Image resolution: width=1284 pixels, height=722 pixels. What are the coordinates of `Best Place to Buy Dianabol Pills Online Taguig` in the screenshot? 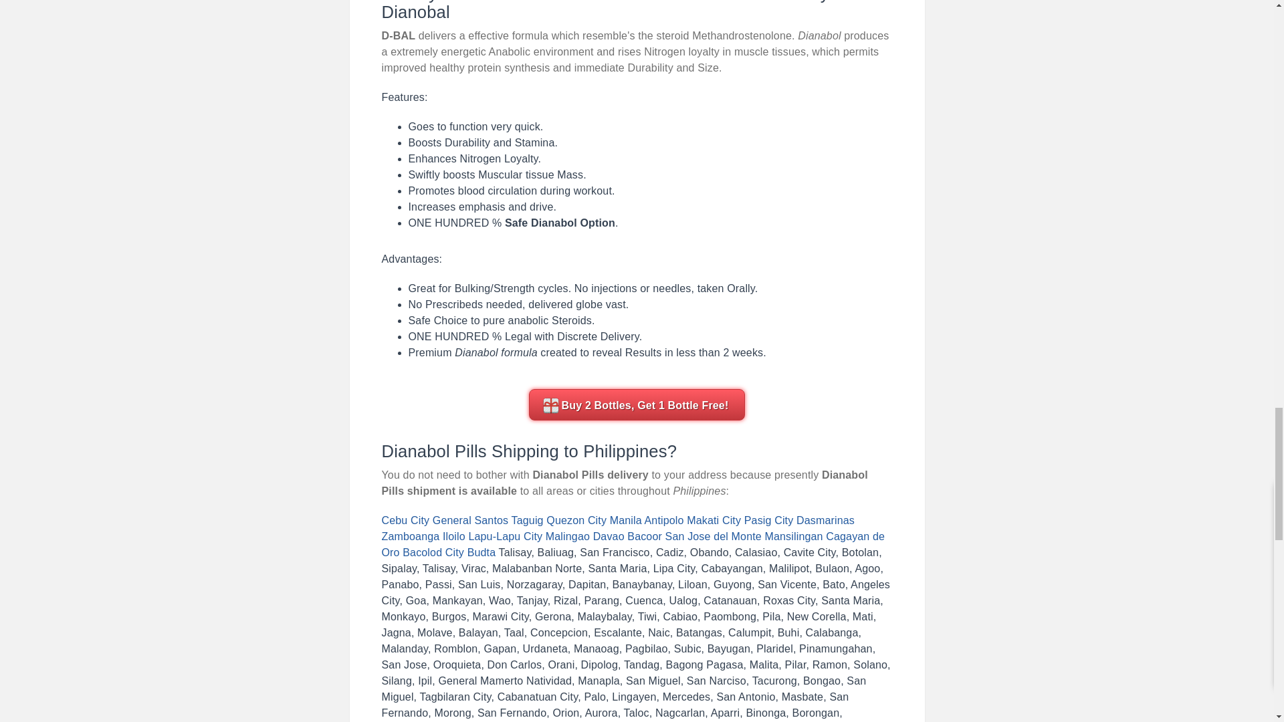 It's located at (527, 520).